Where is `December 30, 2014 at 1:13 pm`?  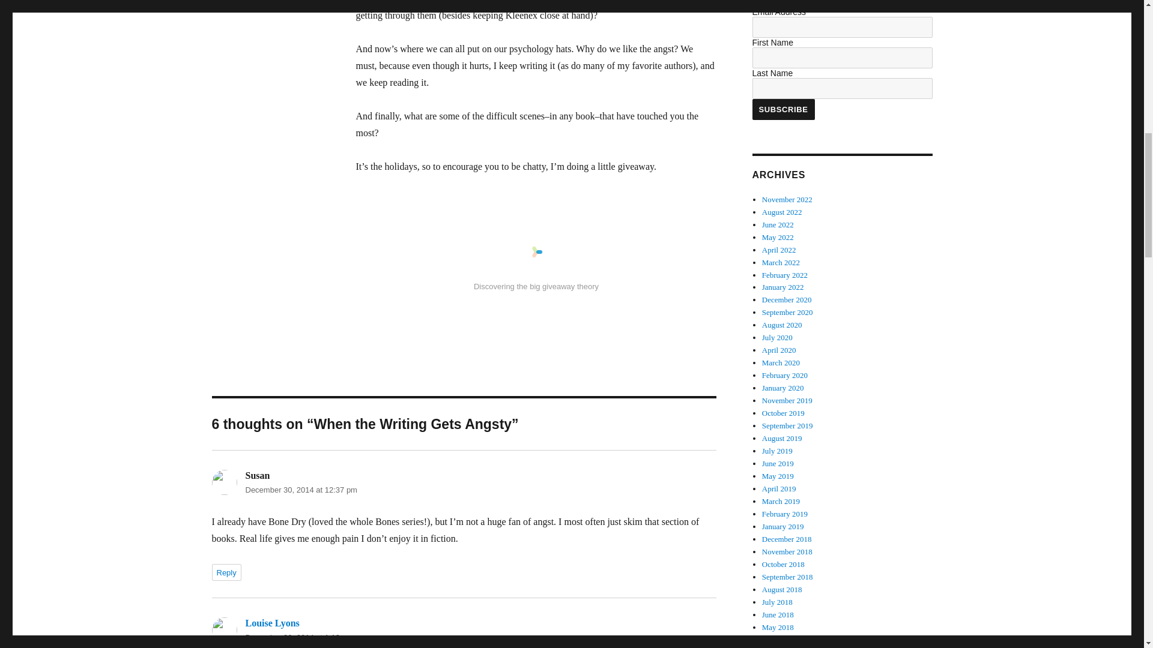
December 30, 2014 at 1:13 pm is located at coordinates (298, 637).